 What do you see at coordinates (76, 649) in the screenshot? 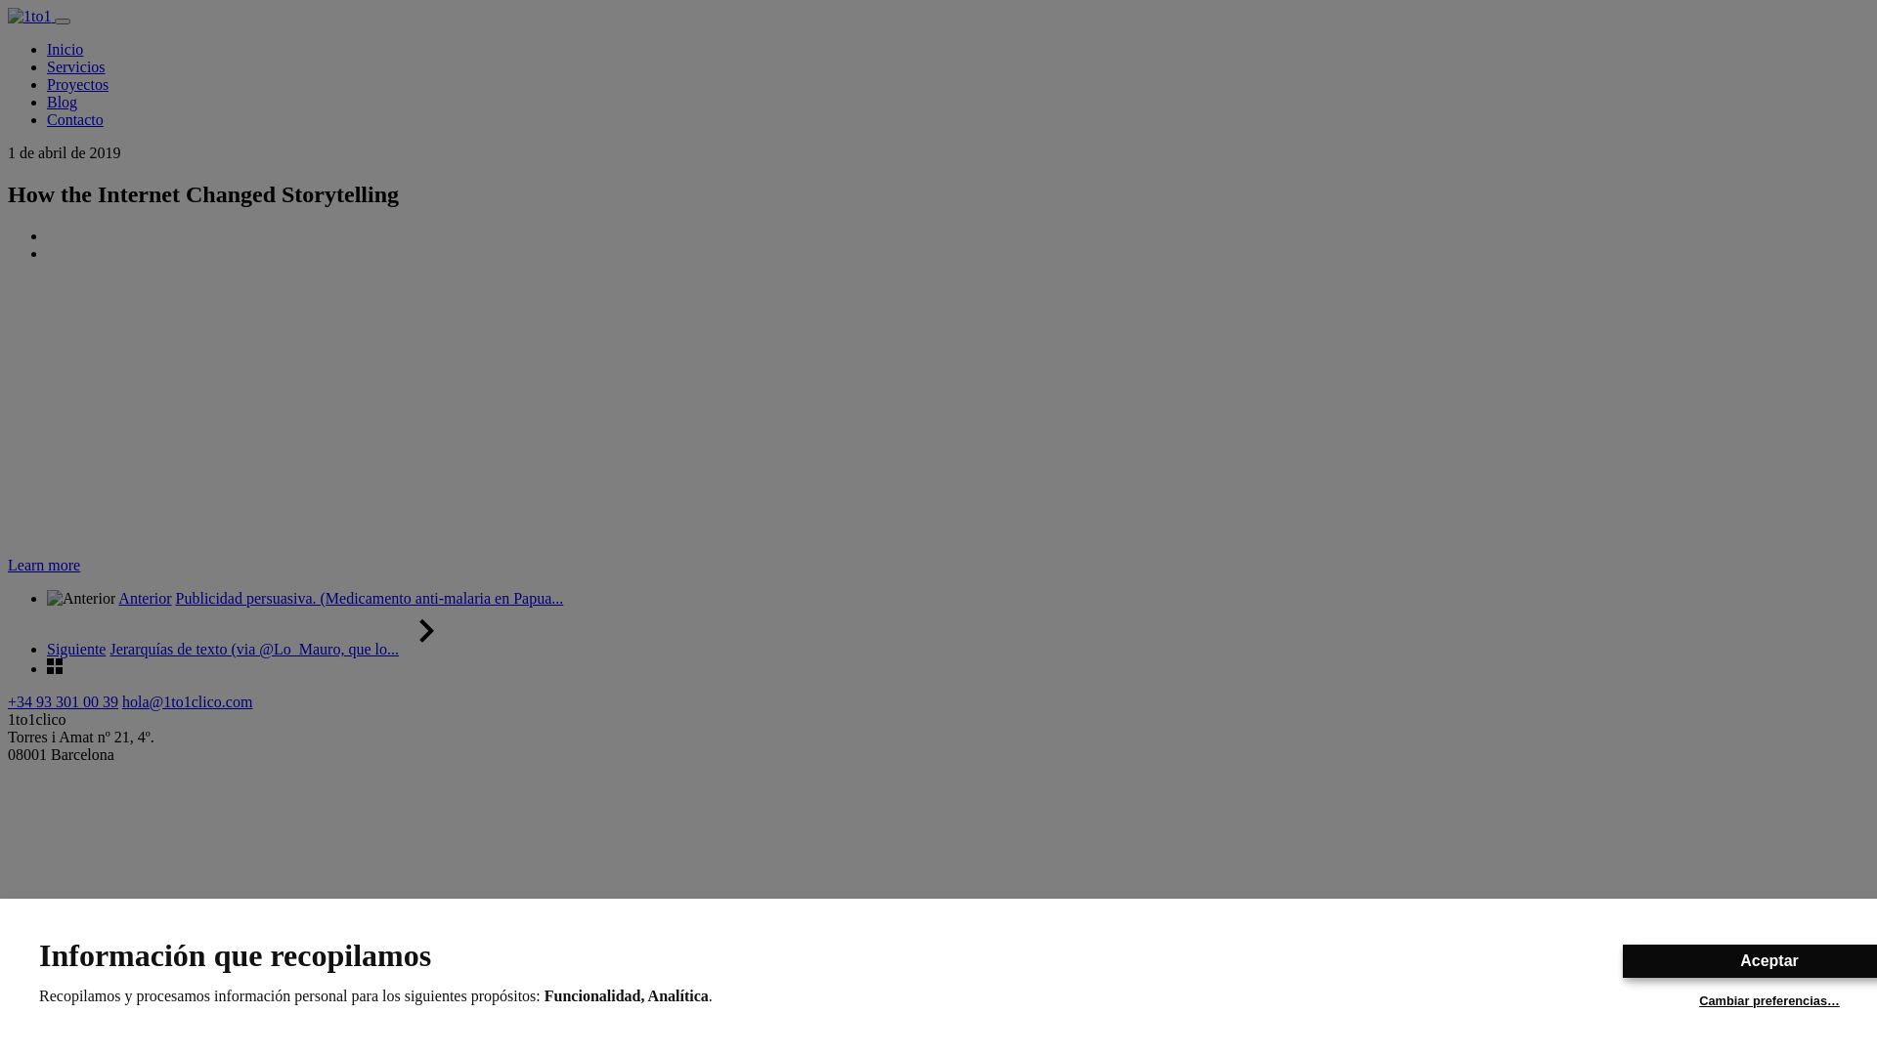
I see `Siguiente` at bounding box center [76, 649].